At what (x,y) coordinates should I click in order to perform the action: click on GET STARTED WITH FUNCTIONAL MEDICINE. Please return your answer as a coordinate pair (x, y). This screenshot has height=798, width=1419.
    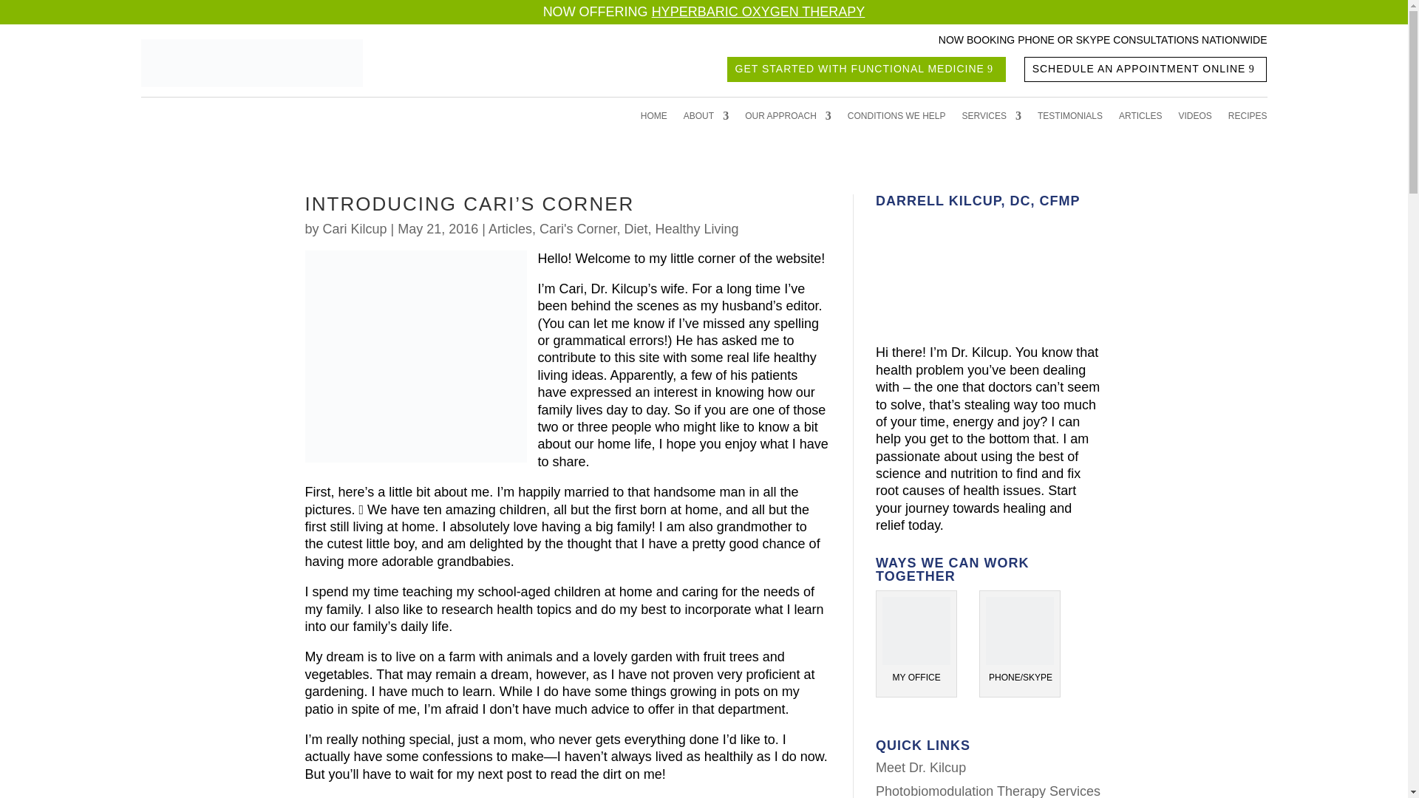
    Looking at the image, I should click on (866, 69).